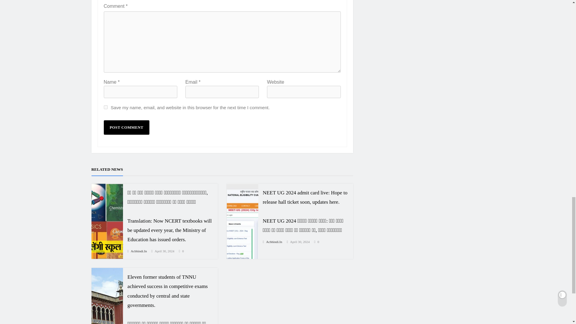 The height and width of the screenshot is (324, 576). I want to click on yes, so click(106, 107).